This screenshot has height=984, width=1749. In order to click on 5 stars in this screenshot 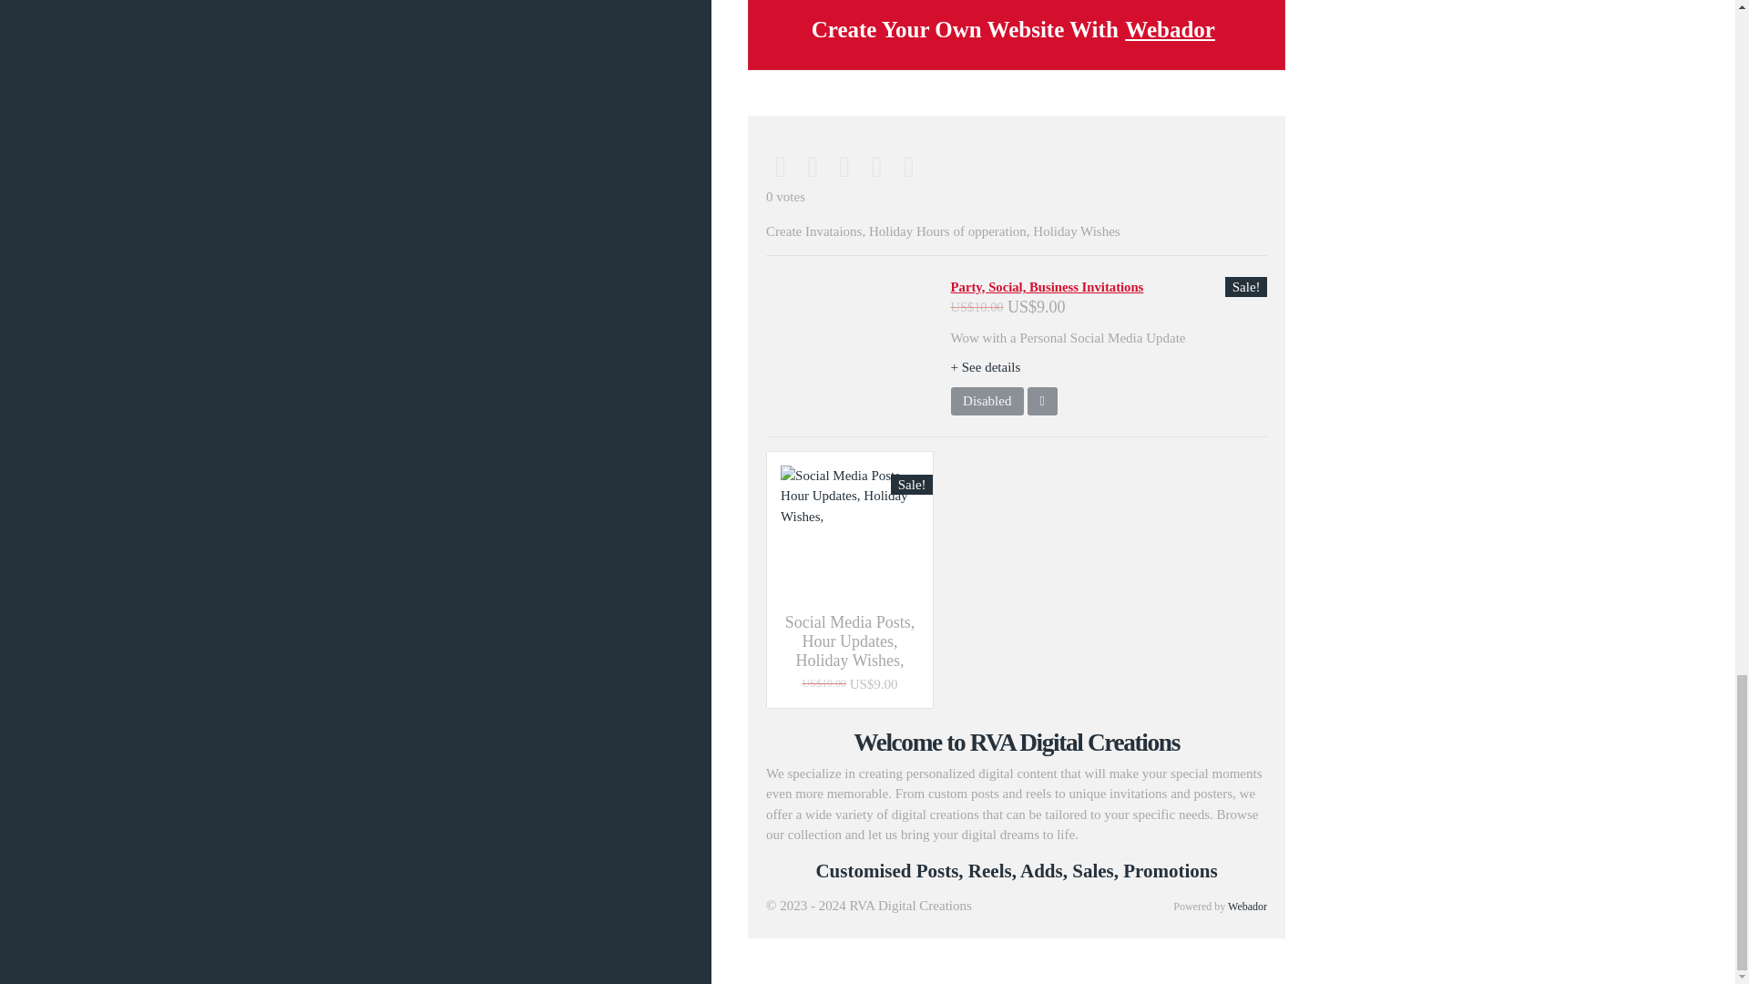, I will do `click(908, 166)`.